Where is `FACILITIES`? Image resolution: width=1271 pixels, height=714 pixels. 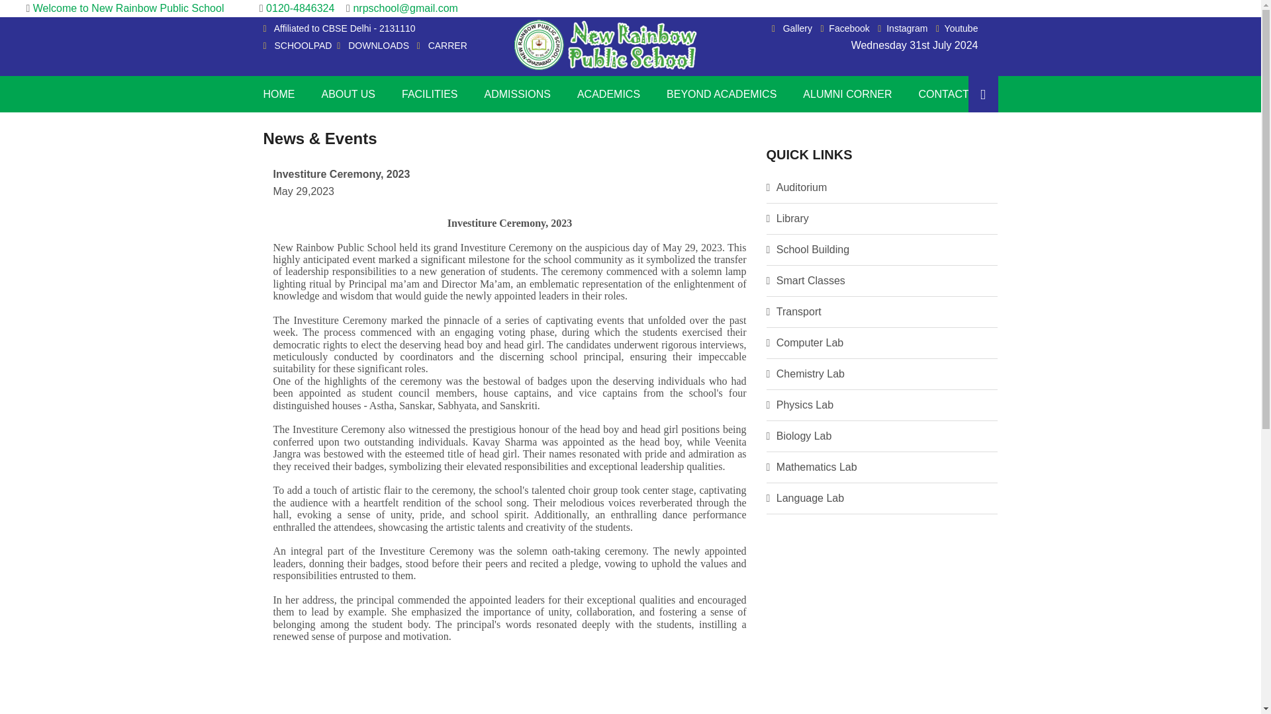
FACILITIES is located at coordinates (429, 94).